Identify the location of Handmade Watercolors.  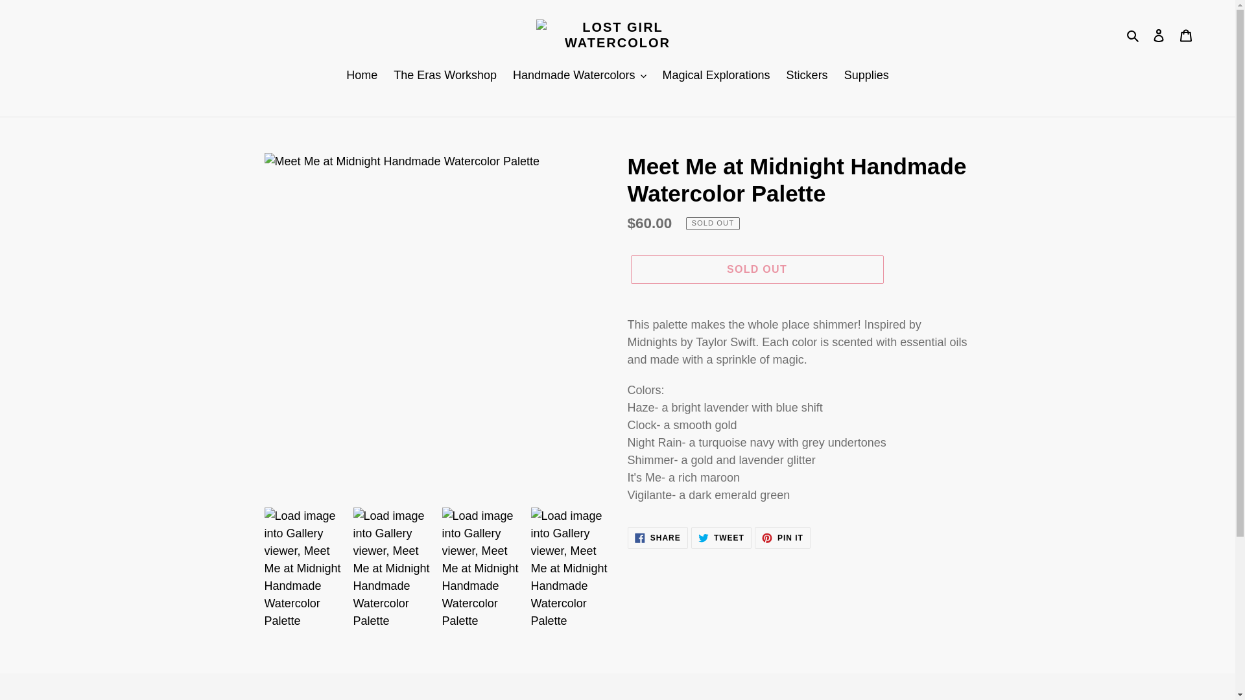
(580, 76).